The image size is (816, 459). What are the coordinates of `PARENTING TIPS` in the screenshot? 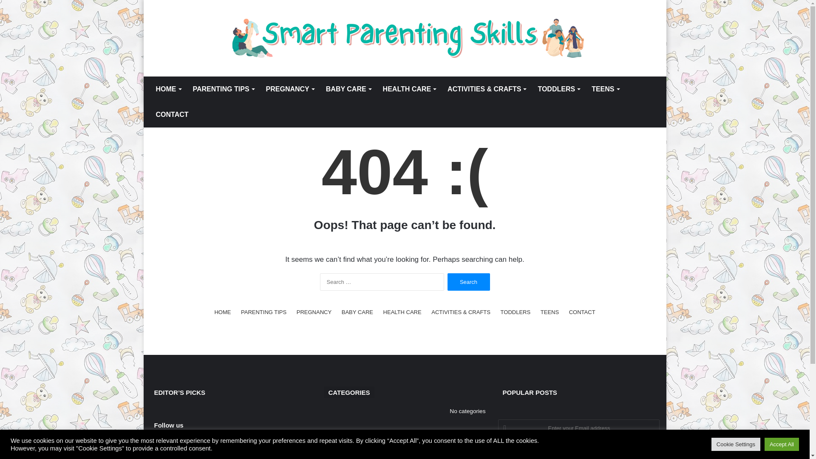 It's located at (263, 312).